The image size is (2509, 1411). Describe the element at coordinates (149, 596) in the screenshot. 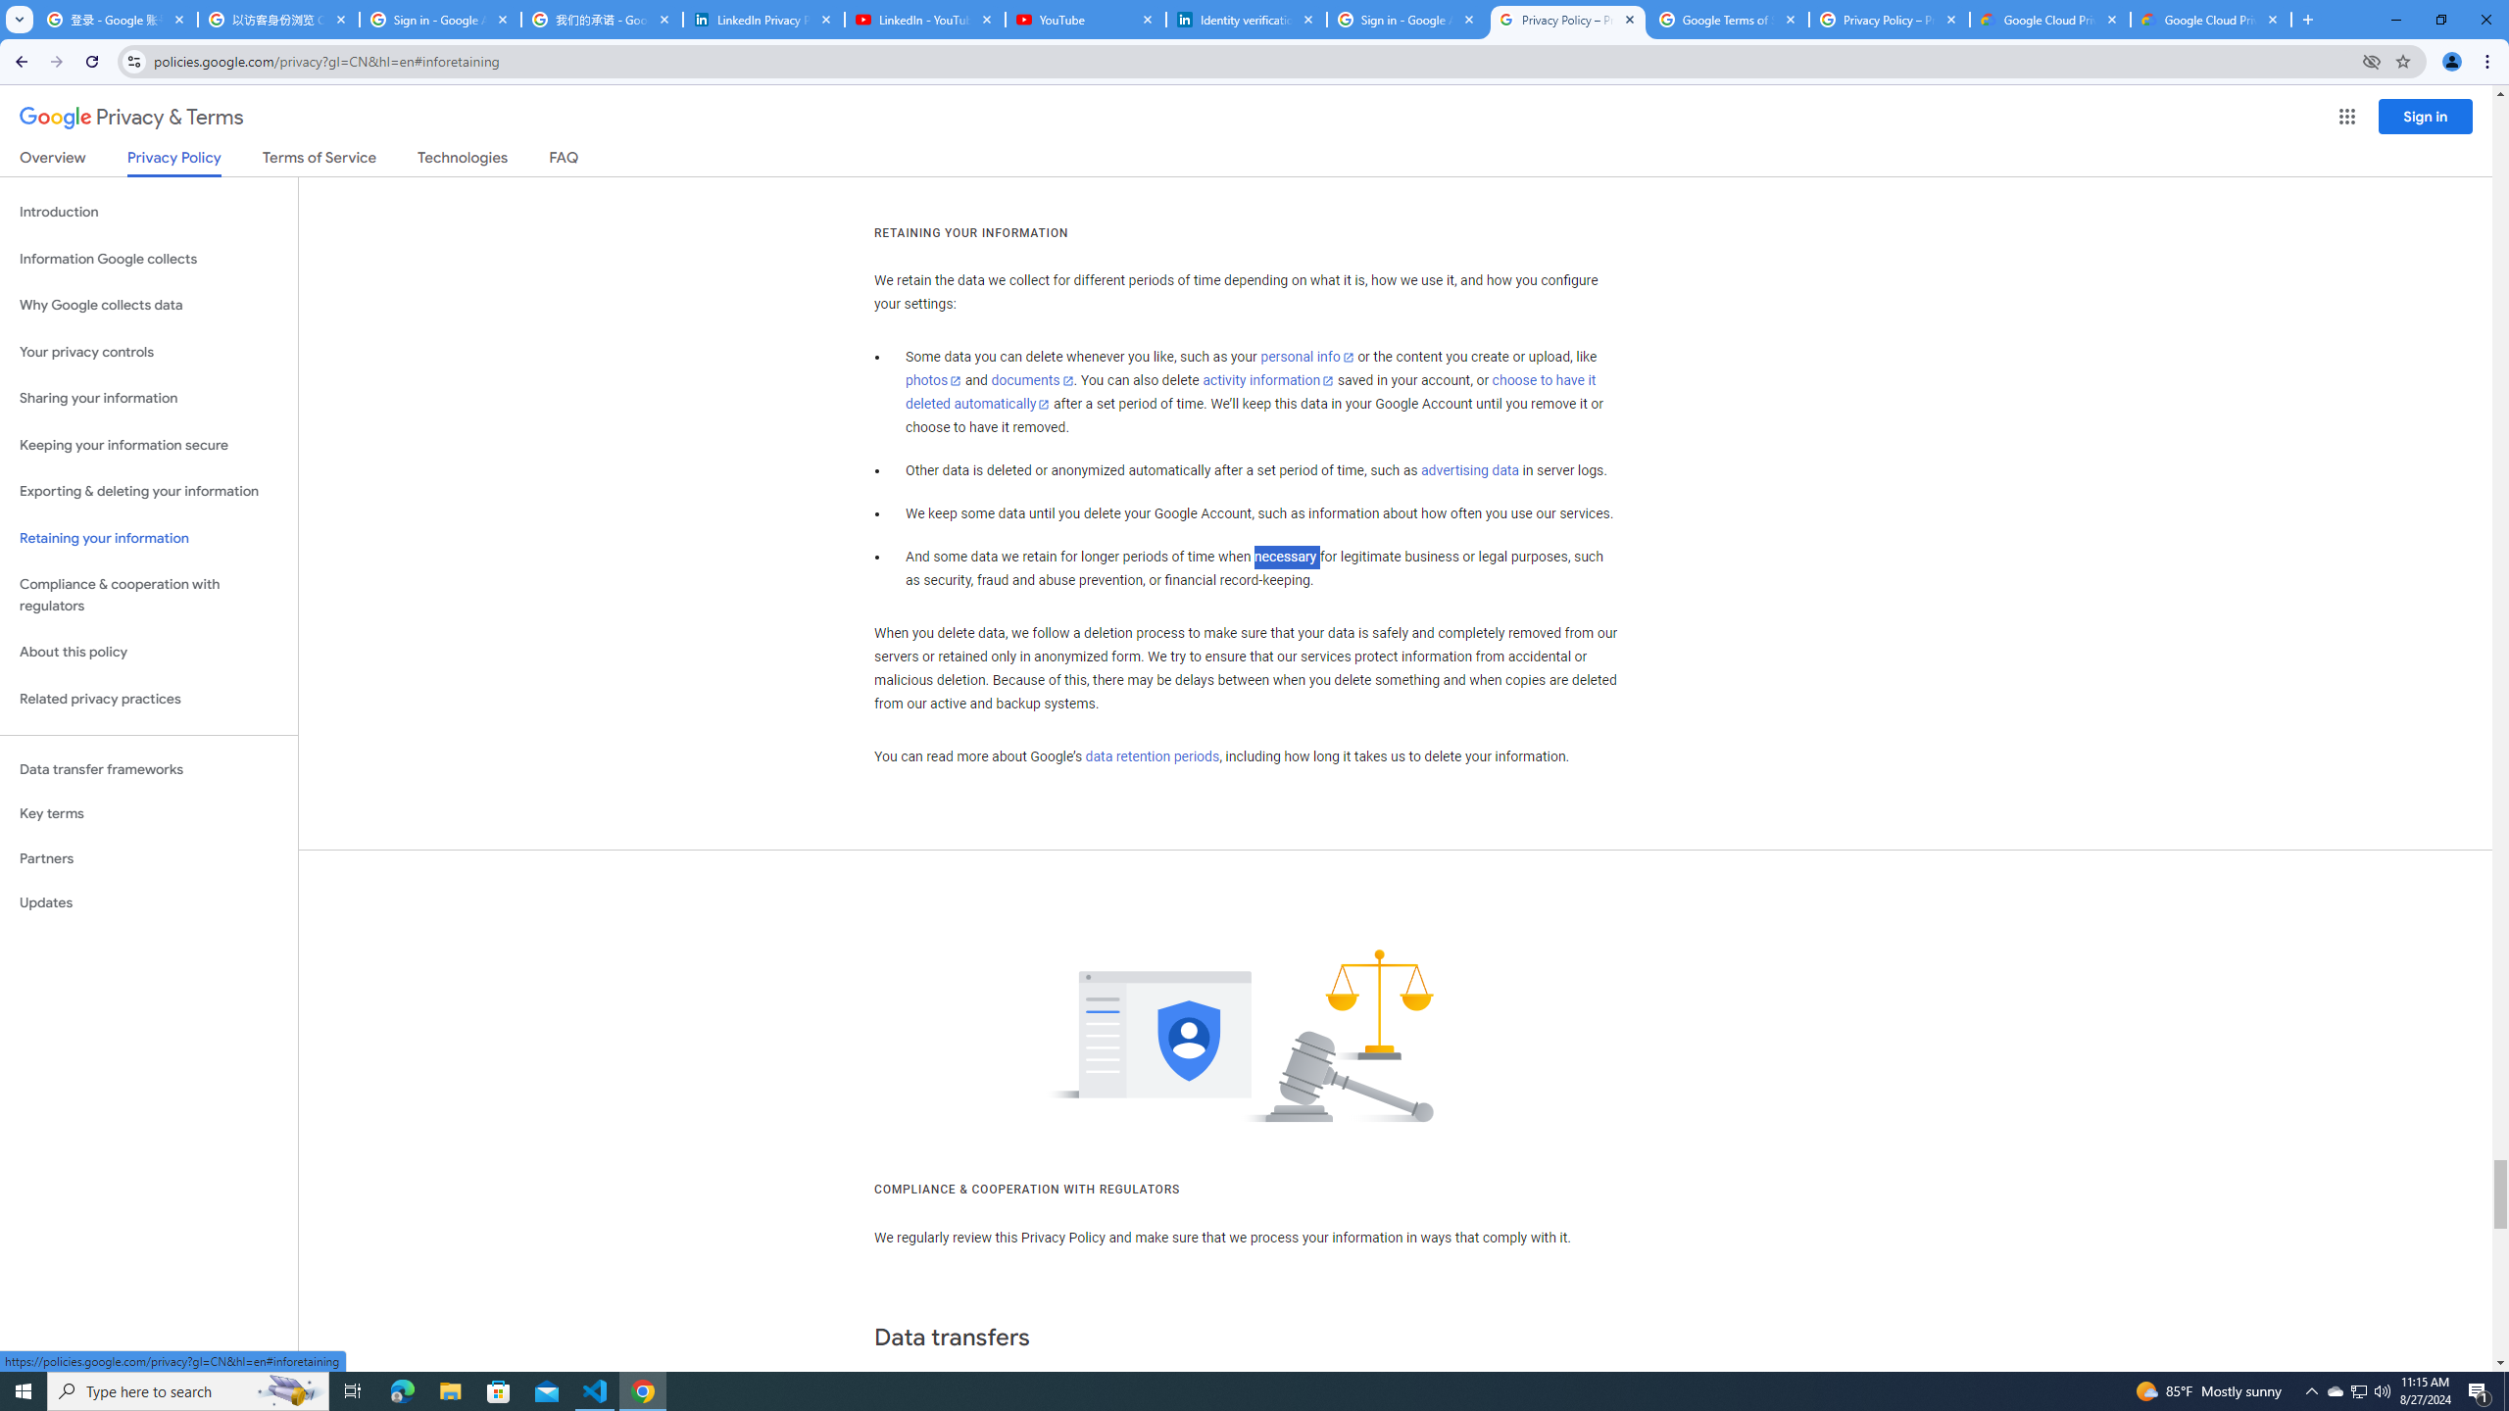

I see `Compliance & cooperation with regulators` at that location.